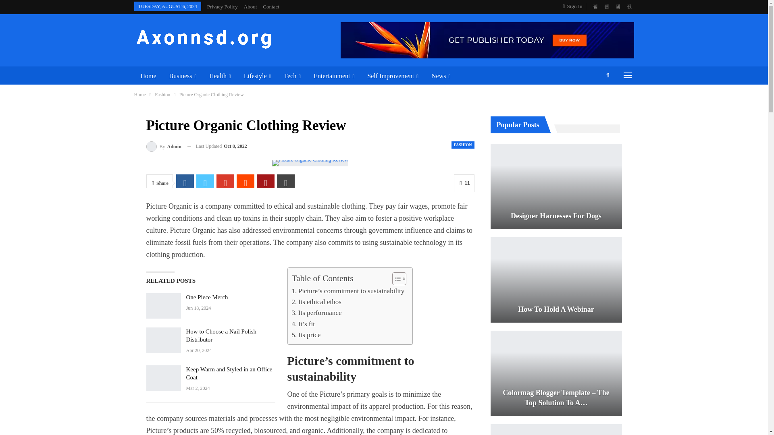  Describe the element at coordinates (163, 306) in the screenshot. I see `One Piece Merch` at that location.